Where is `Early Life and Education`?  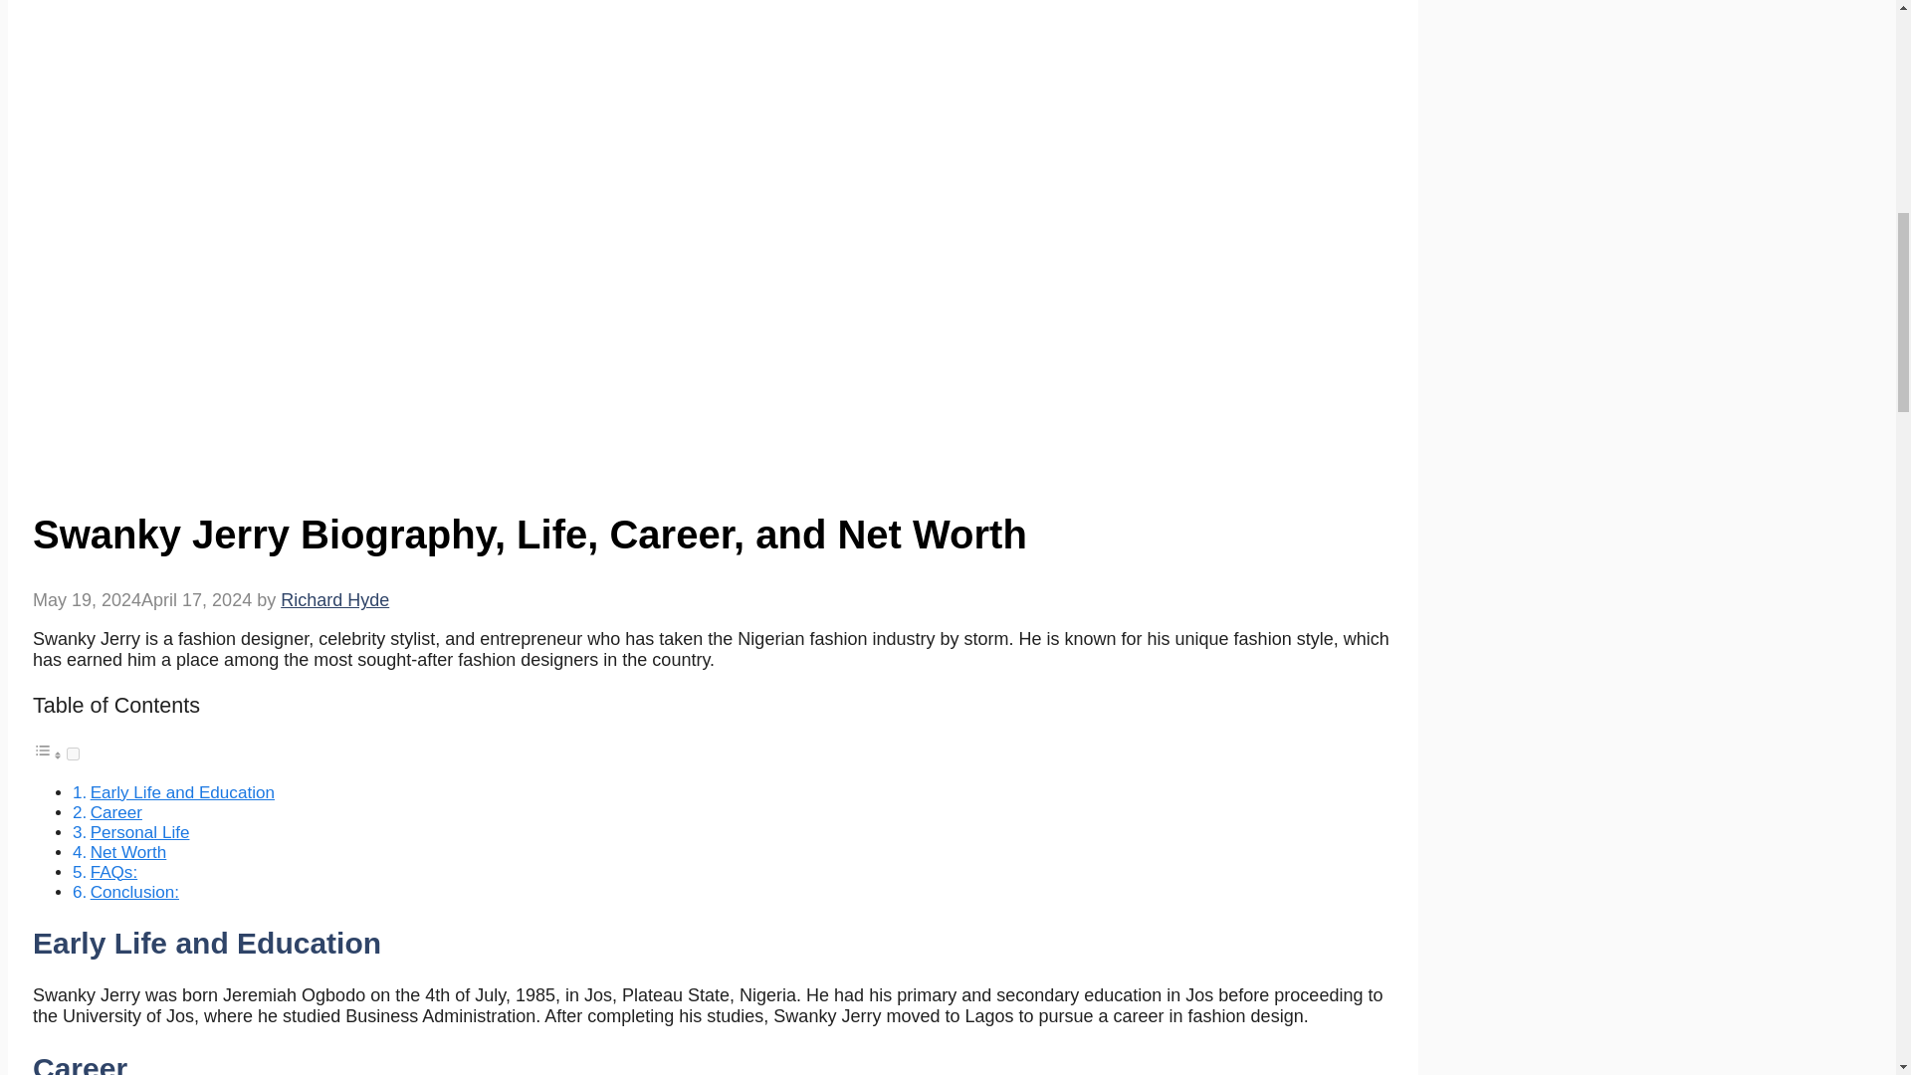 Early Life and Education is located at coordinates (182, 792).